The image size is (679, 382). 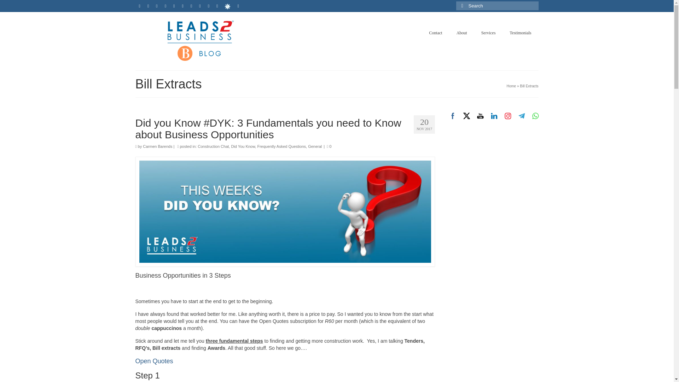 I want to click on Open Quotes, so click(x=154, y=361).